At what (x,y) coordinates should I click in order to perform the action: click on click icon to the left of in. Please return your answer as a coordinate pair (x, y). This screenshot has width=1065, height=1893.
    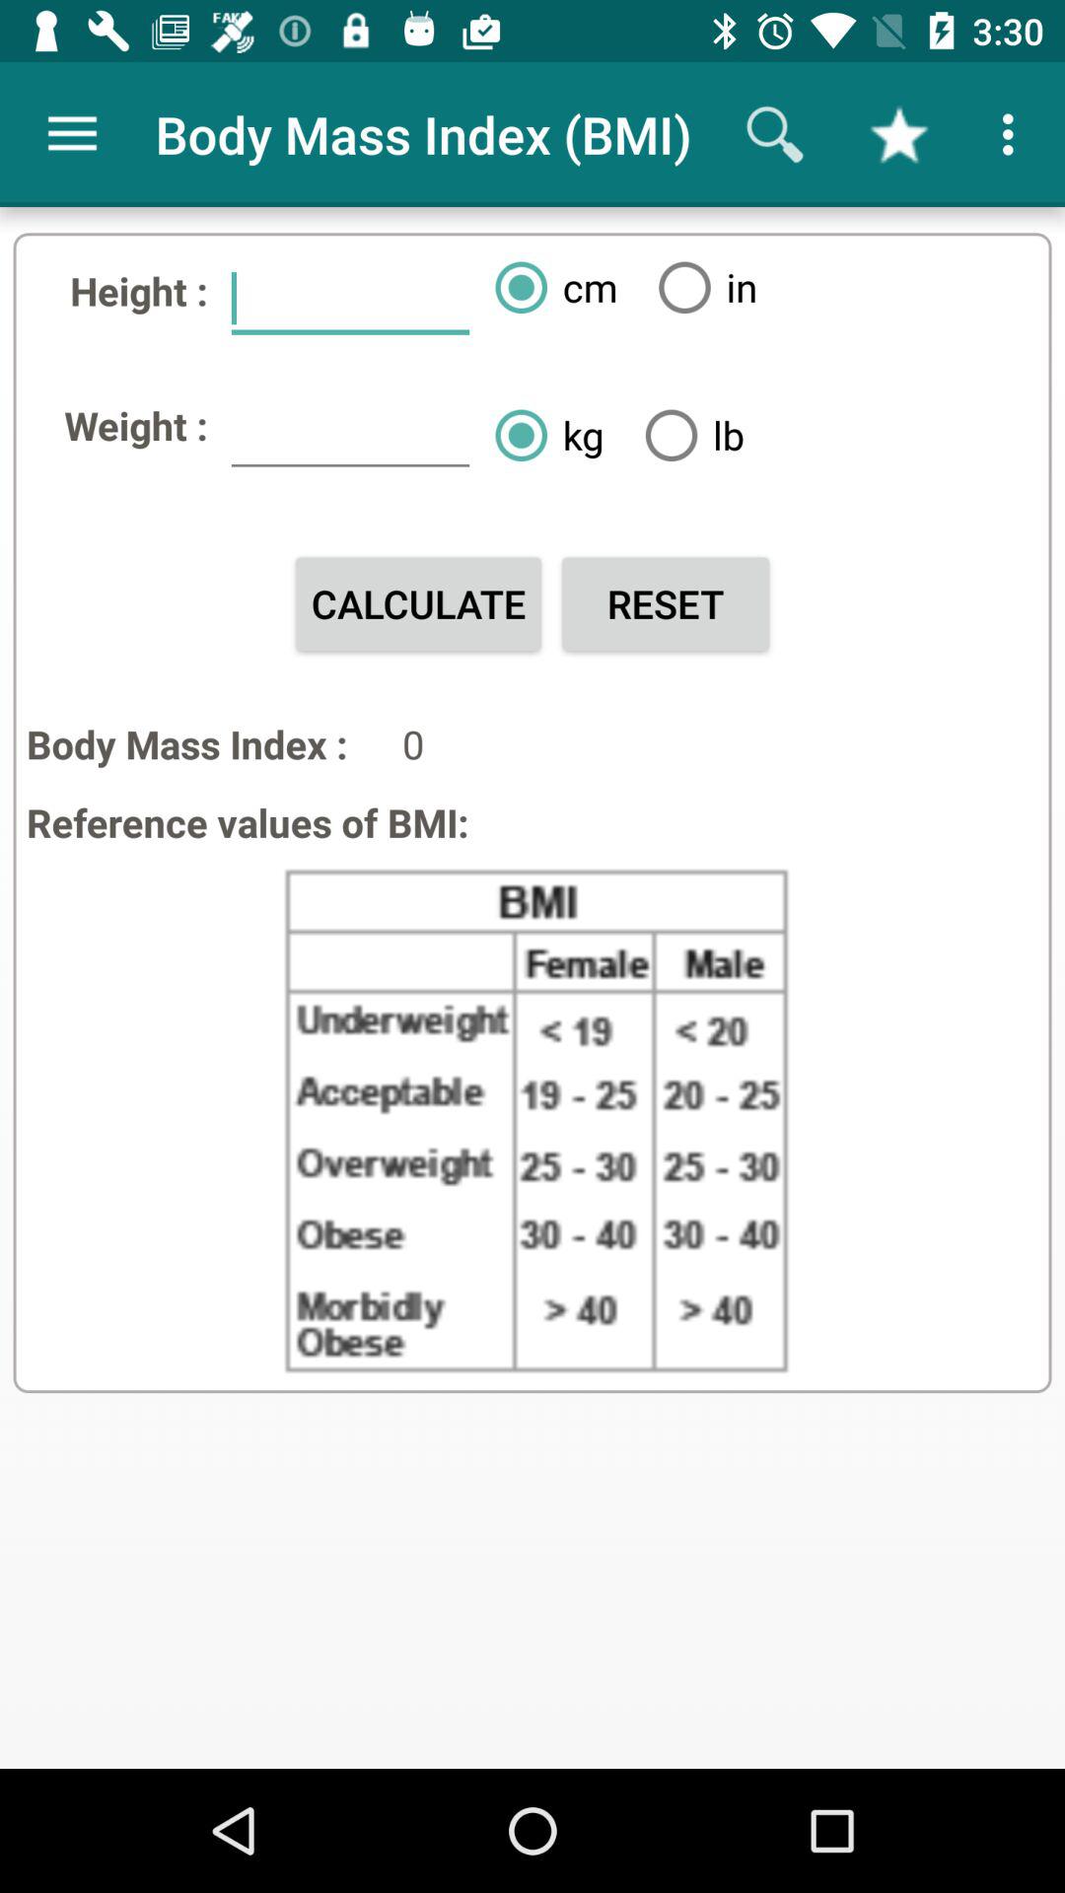
    Looking at the image, I should click on (548, 287).